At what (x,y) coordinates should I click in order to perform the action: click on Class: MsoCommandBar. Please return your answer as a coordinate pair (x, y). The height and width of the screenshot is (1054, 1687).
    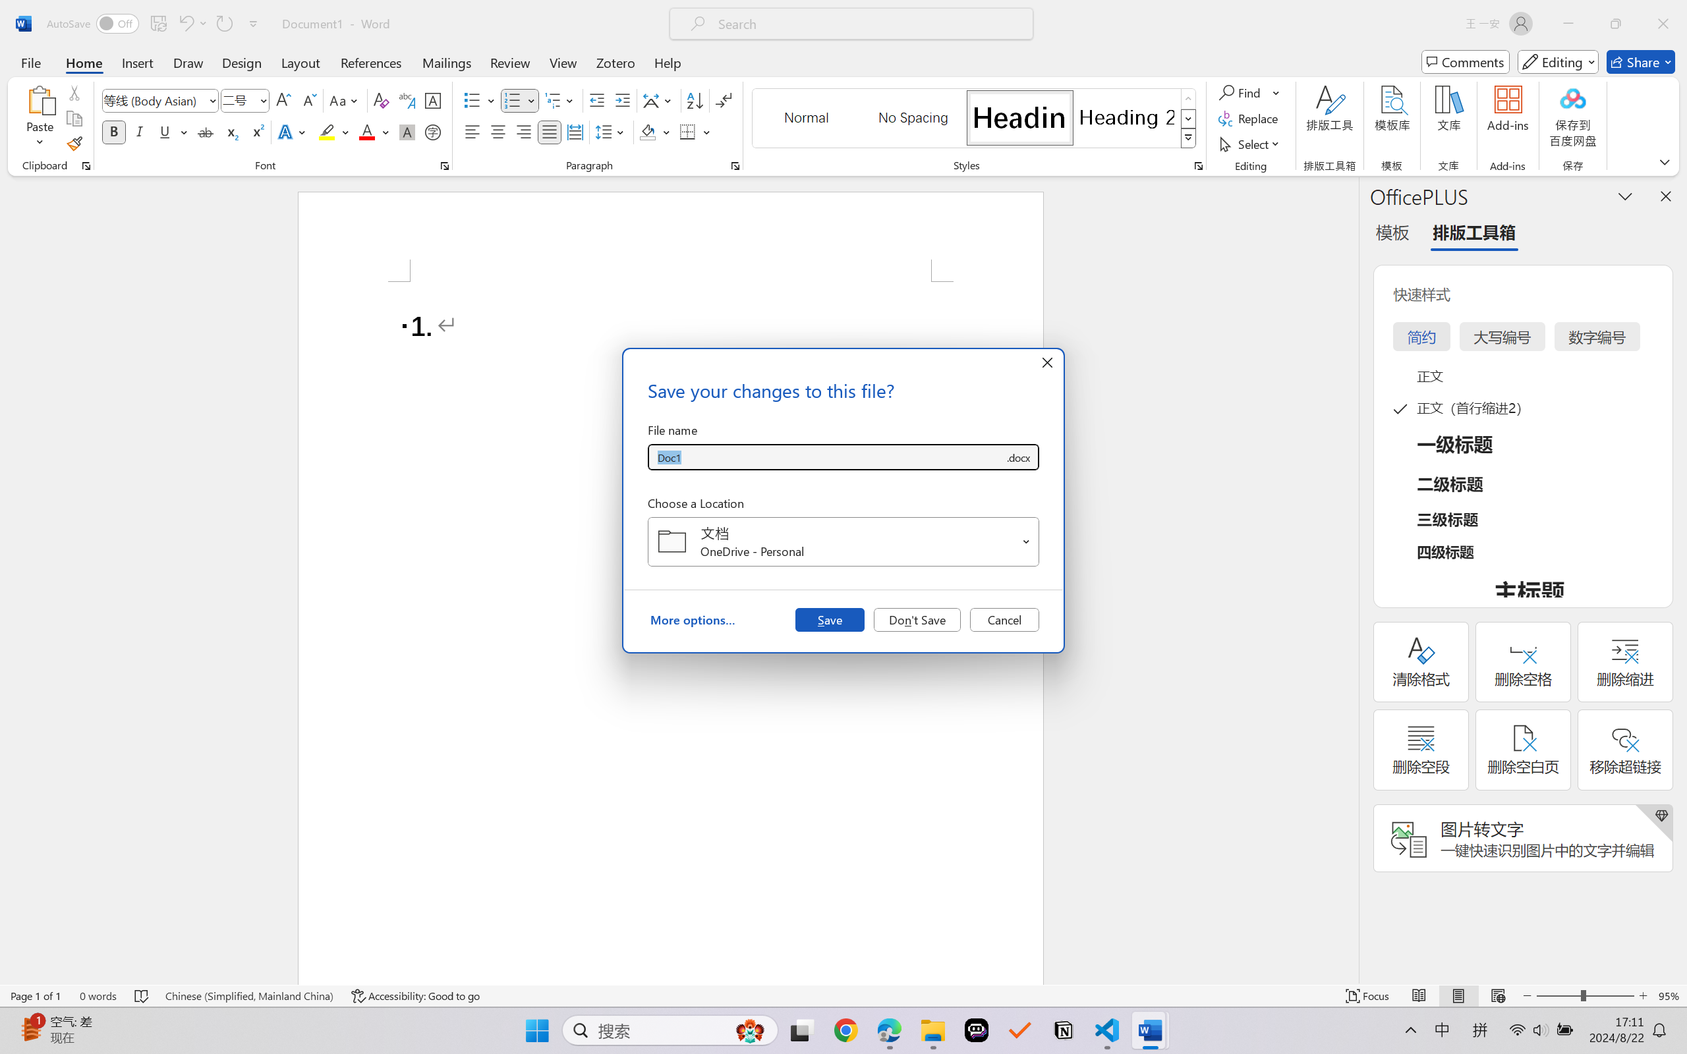
    Looking at the image, I should click on (843, 995).